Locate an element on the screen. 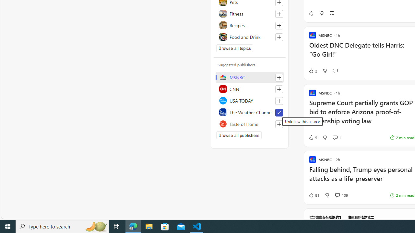  Like is located at coordinates (311, 13).